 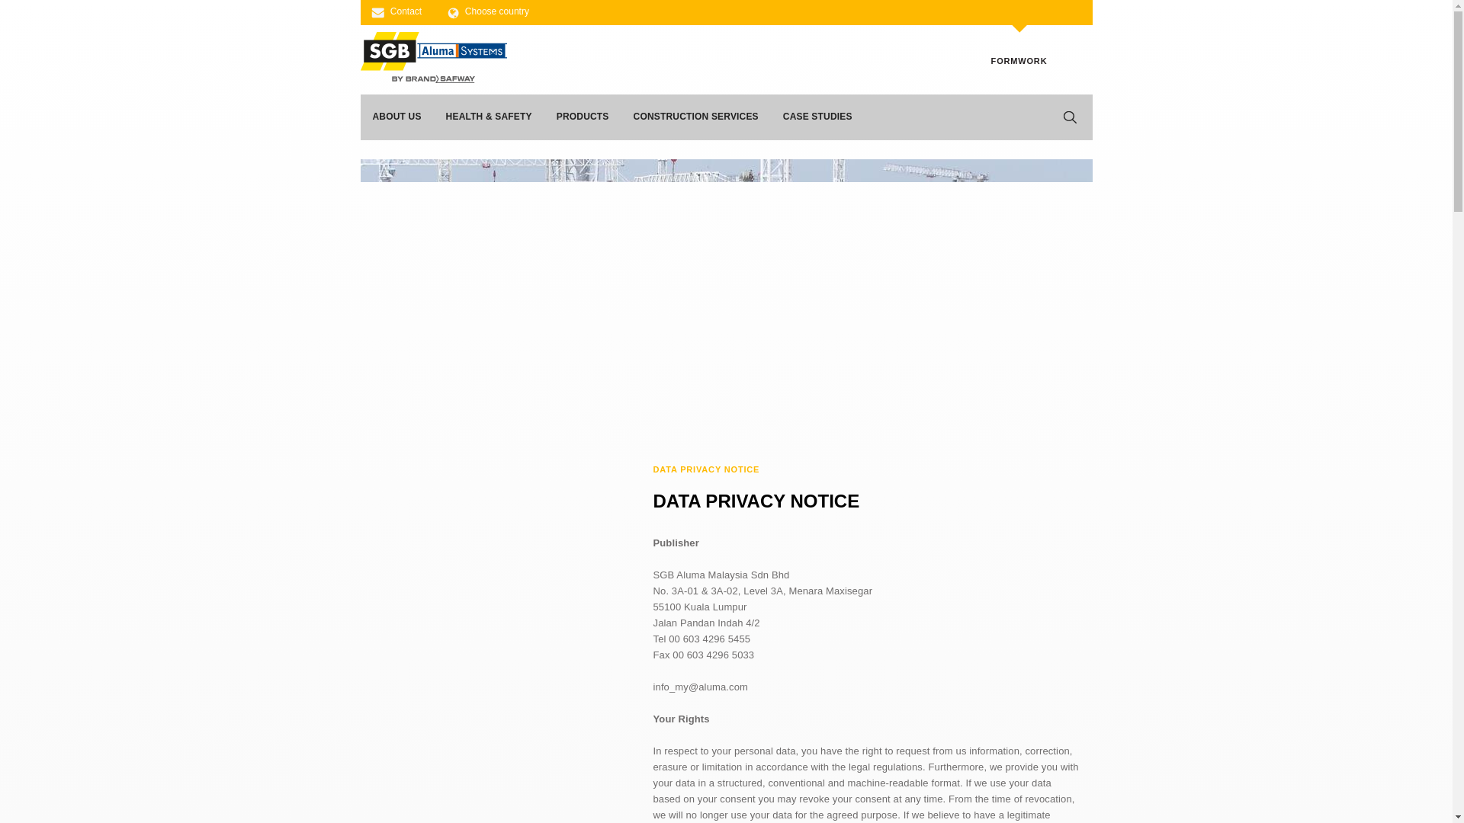 What do you see at coordinates (817, 117) in the screenshot?
I see `CASE STUDIES` at bounding box center [817, 117].